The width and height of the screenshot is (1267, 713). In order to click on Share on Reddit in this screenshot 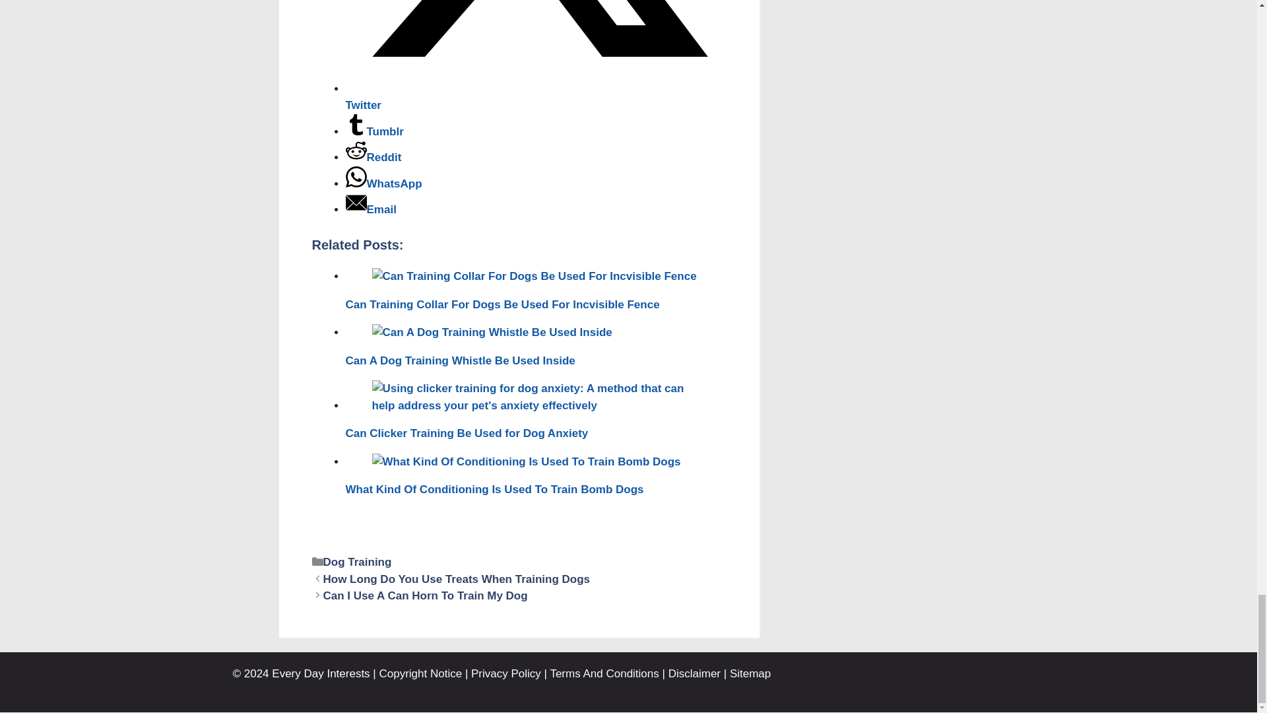, I will do `click(374, 157)`.